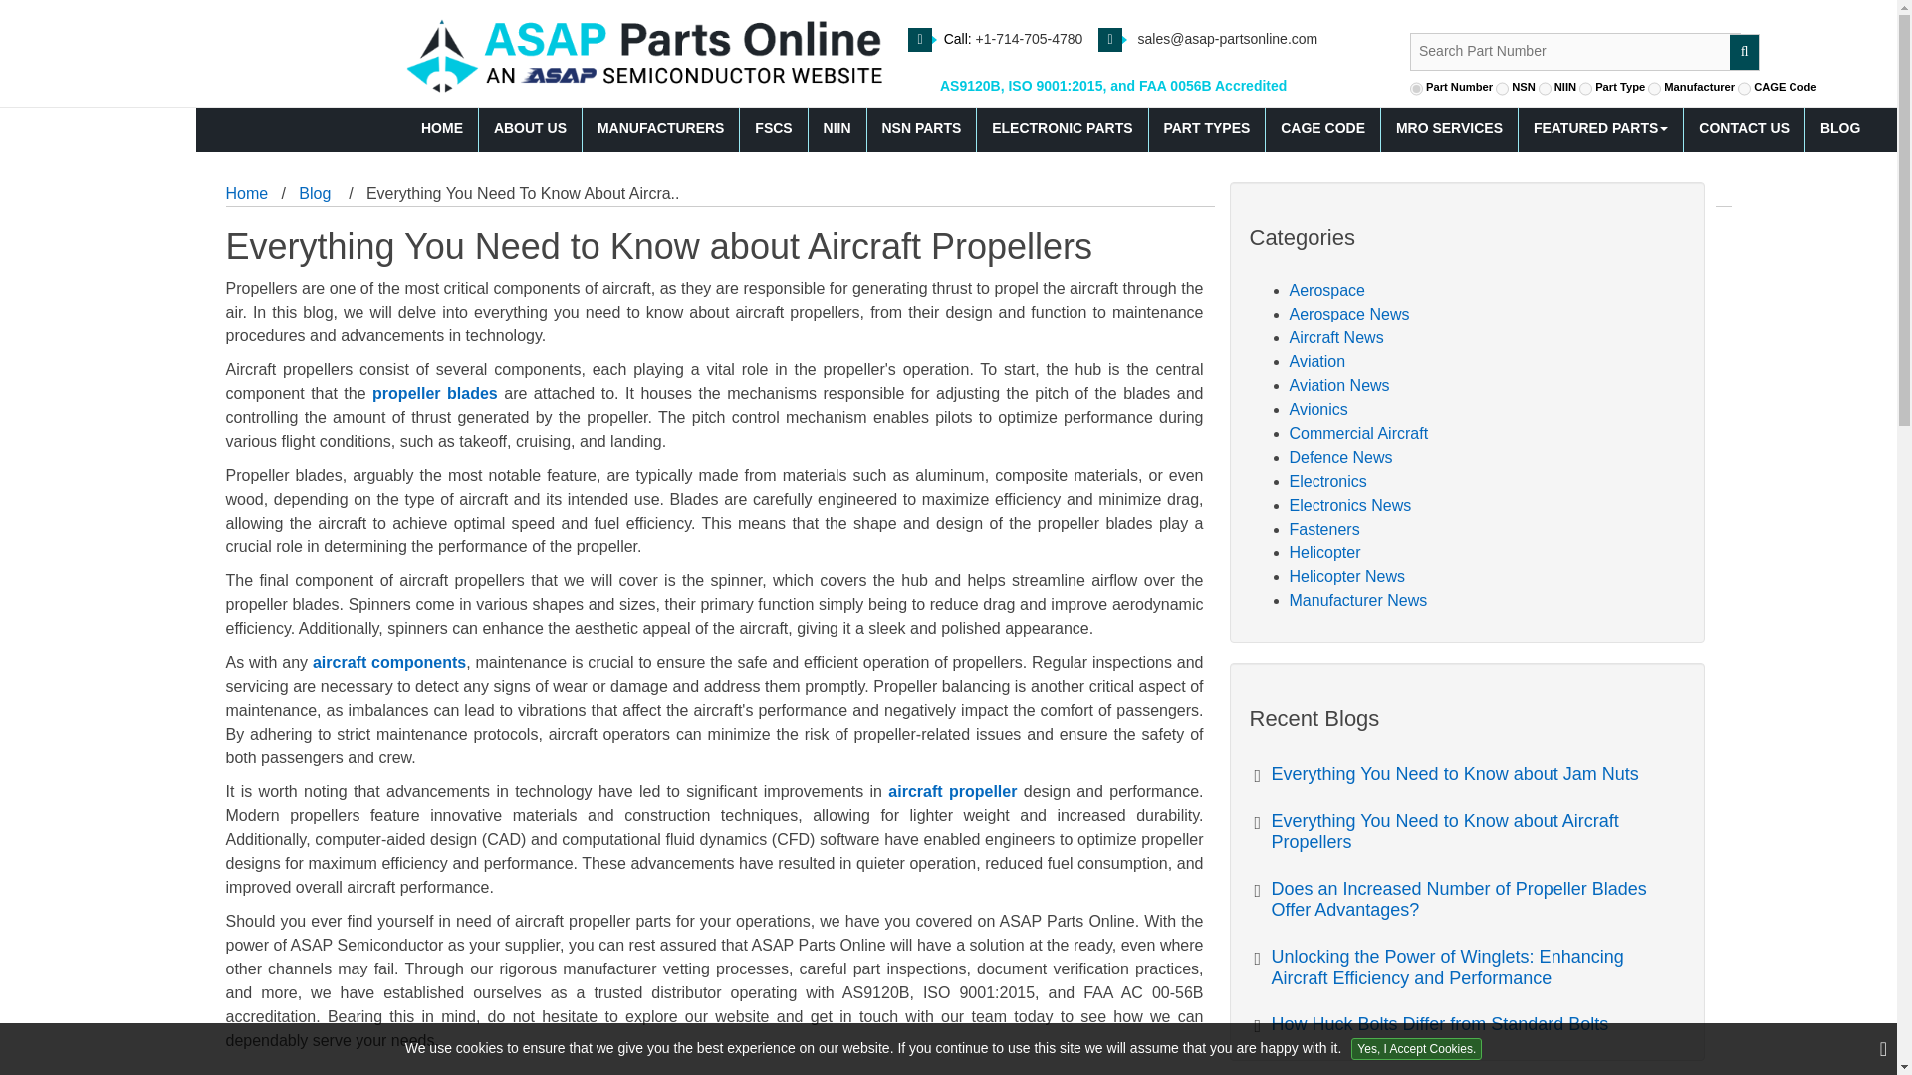  I want to click on BLOG, so click(1840, 129).